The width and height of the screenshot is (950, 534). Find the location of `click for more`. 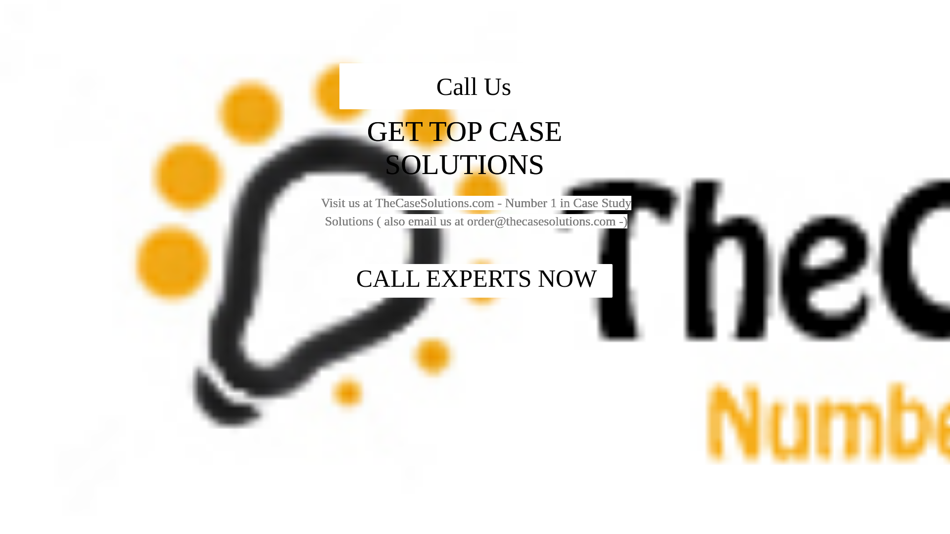

click for more is located at coordinates (295, 106).